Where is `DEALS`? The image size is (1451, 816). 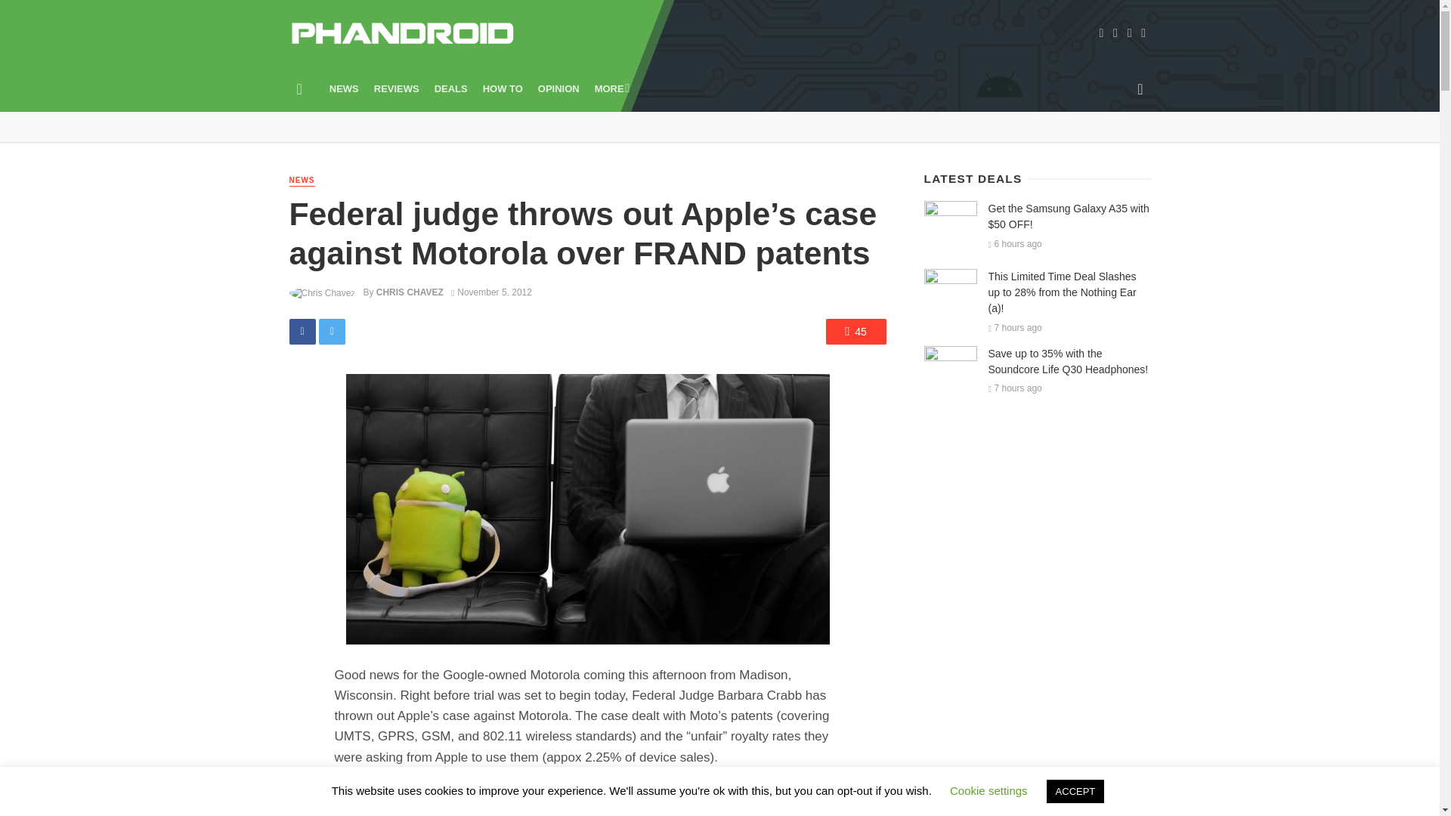 DEALS is located at coordinates (450, 88).